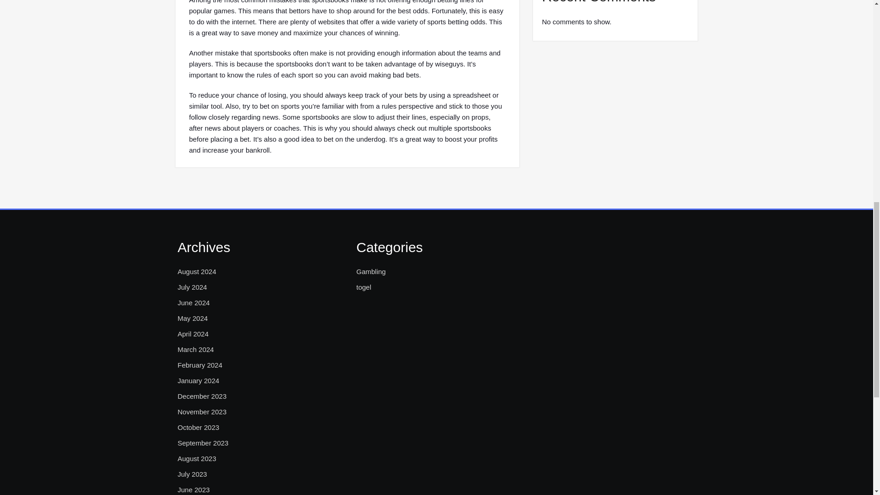  What do you see at coordinates (192, 318) in the screenshot?
I see `May 2024` at bounding box center [192, 318].